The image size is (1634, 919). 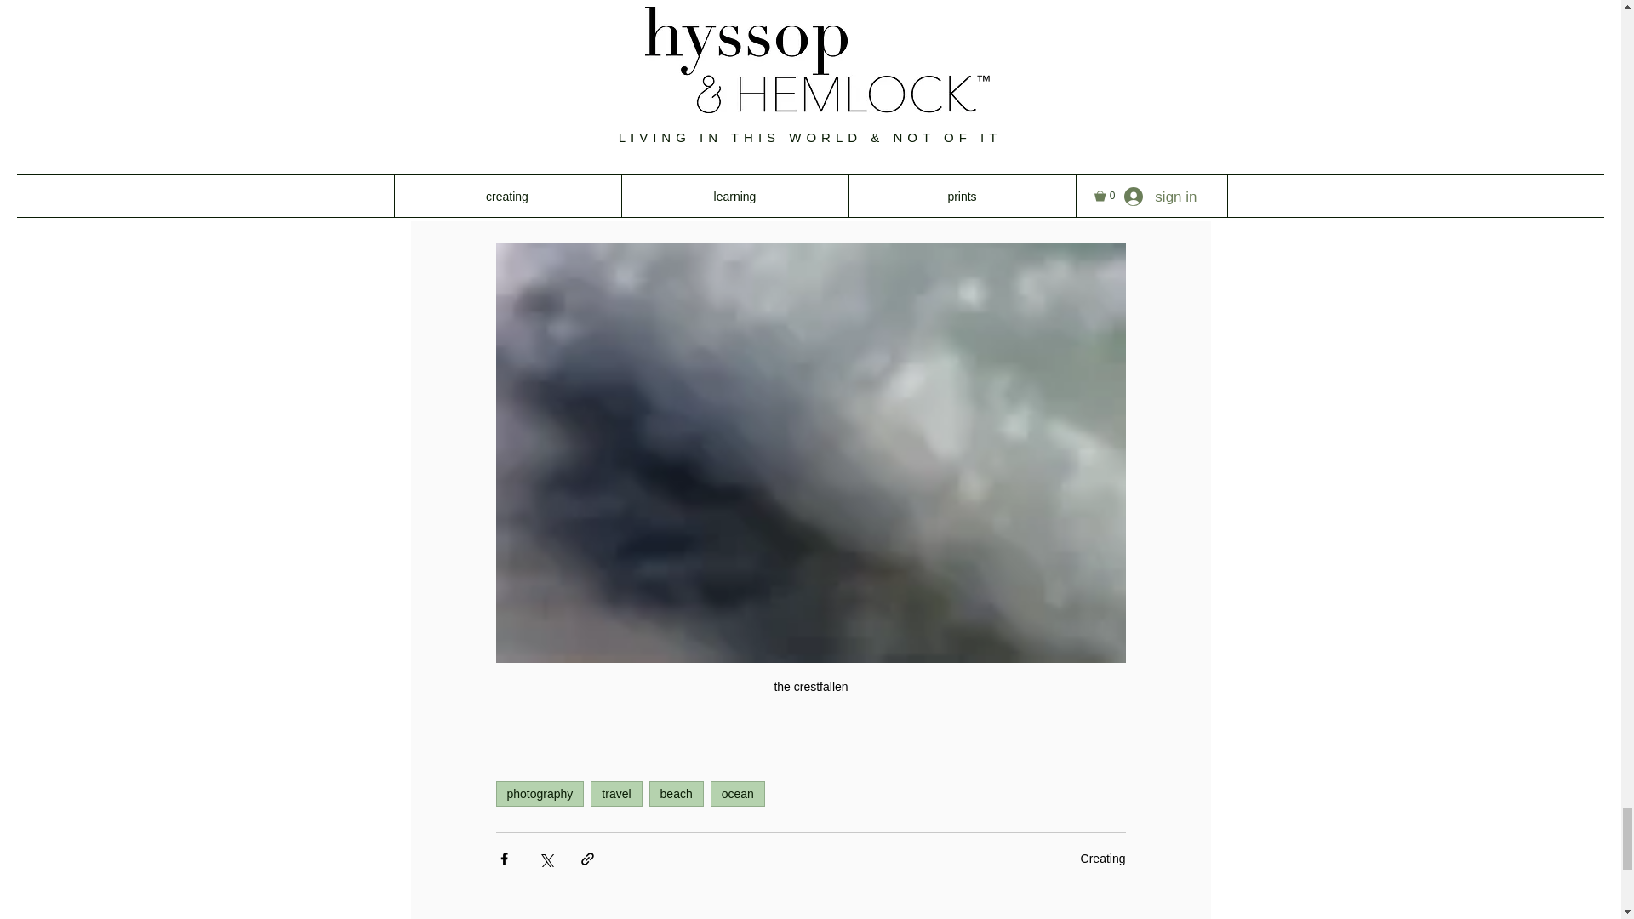 I want to click on Creating, so click(x=1103, y=859).